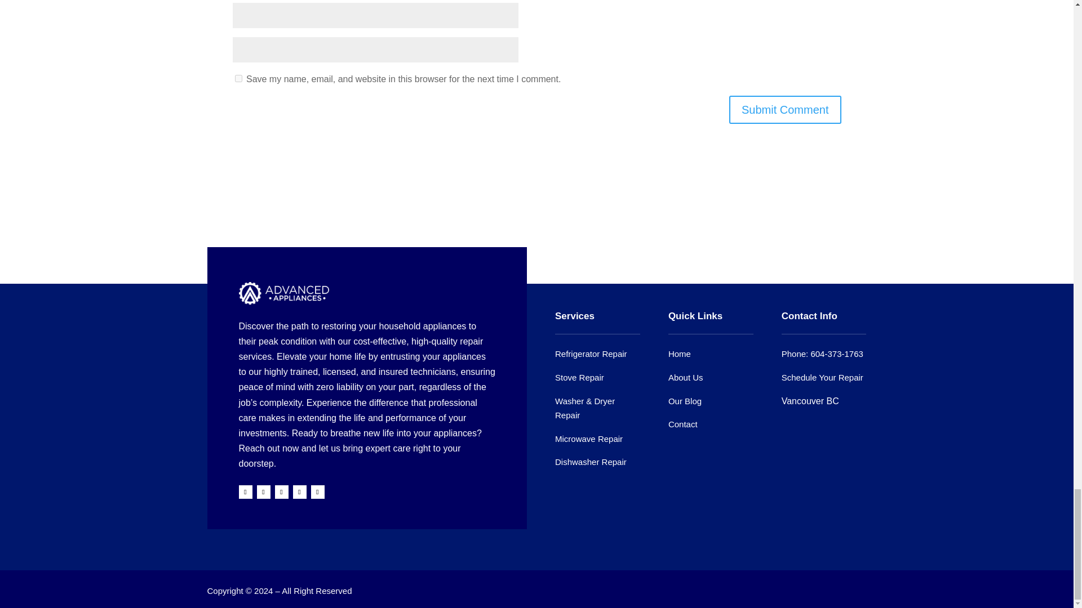 The height and width of the screenshot is (608, 1082). I want to click on Submit Comment, so click(786, 109).